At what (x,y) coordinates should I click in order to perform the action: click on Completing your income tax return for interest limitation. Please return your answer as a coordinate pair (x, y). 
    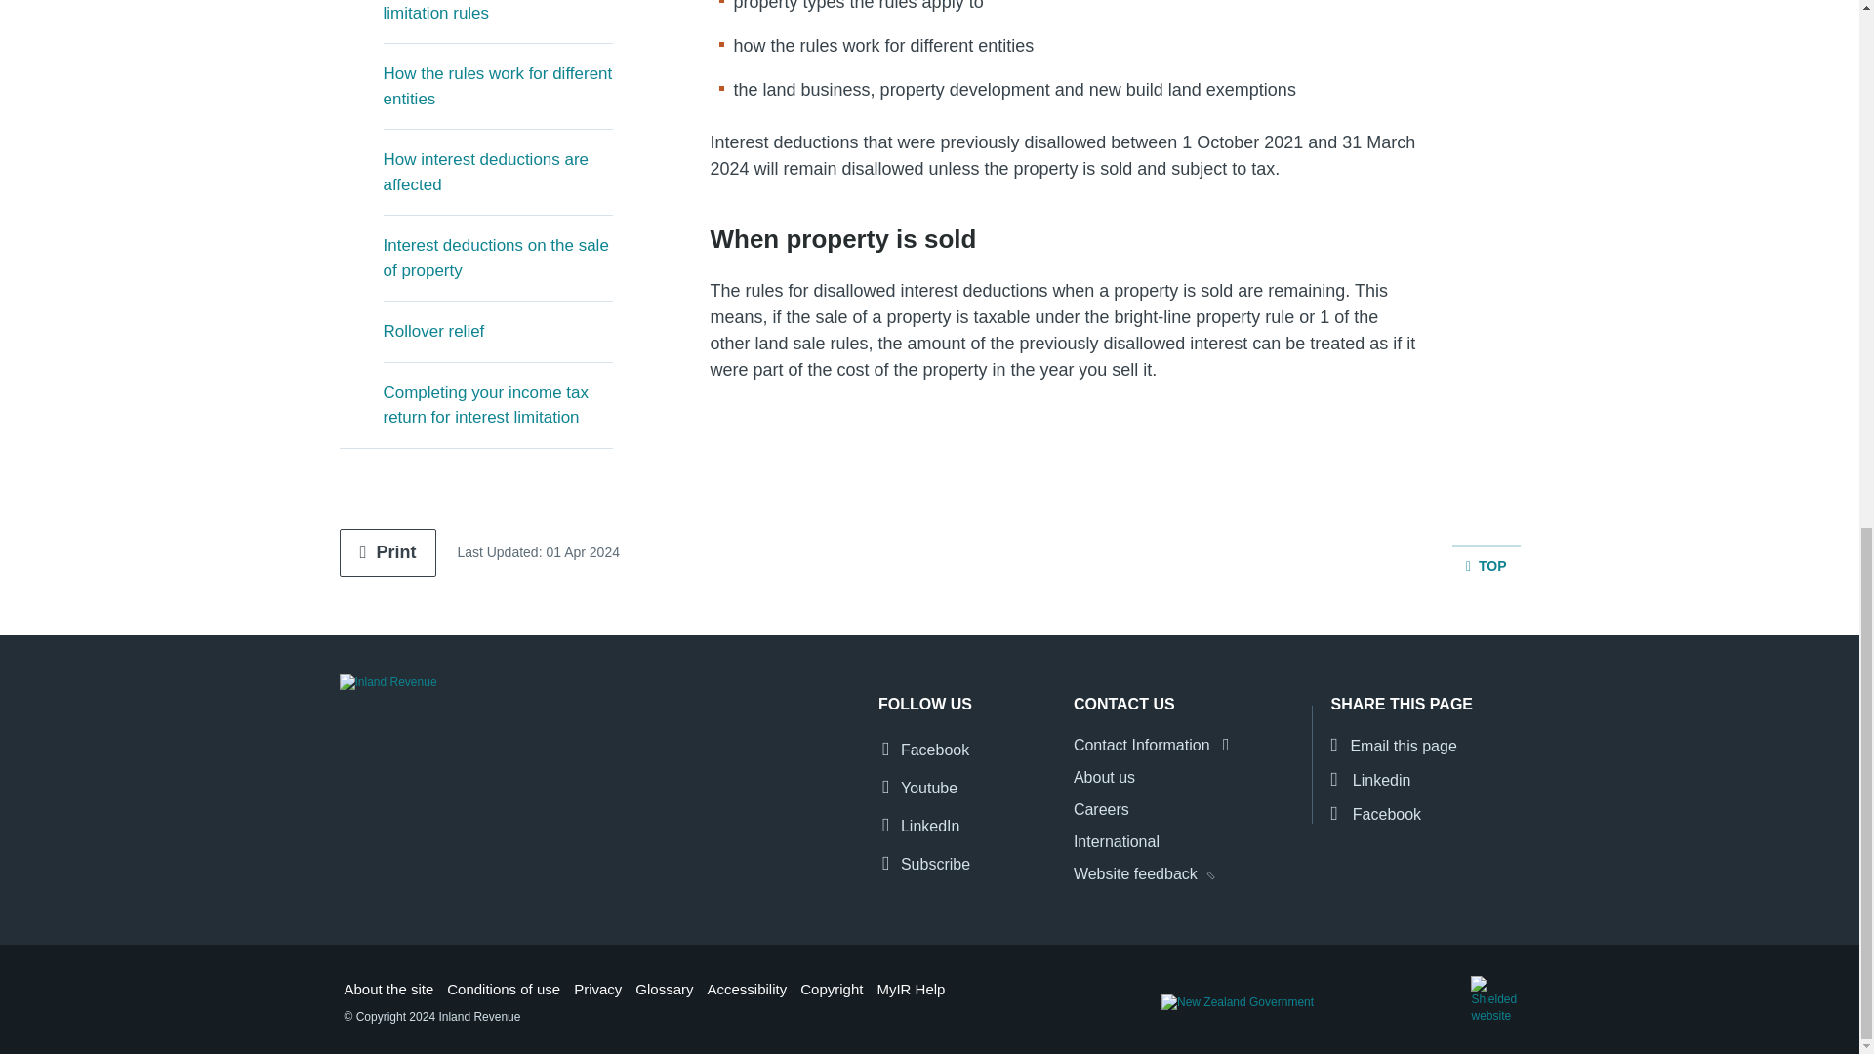
    Looking at the image, I should click on (497, 405).